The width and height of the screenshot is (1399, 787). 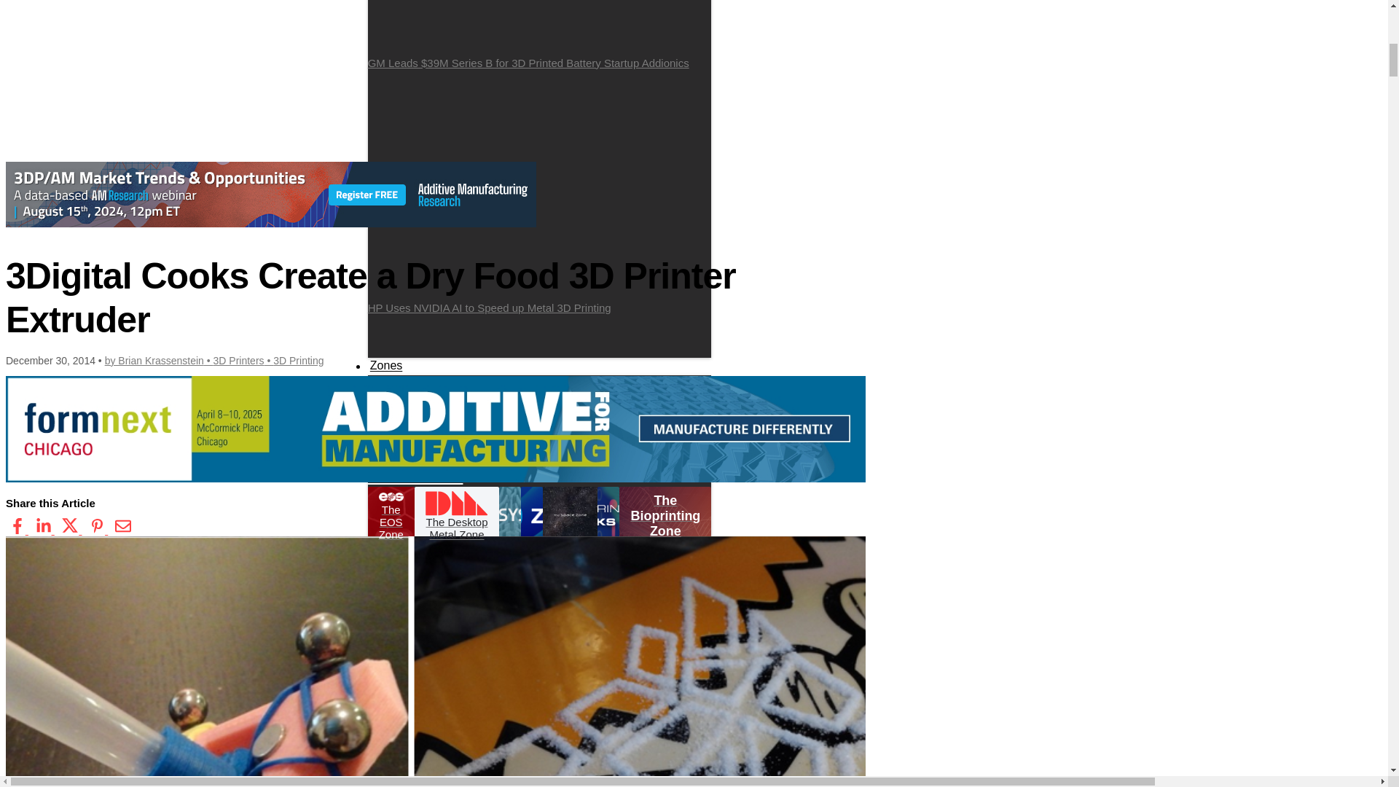 What do you see at coordinates (523, 466) in the screenshot?
I see `3D Printing Stocks Zone` at bounding box center [523, 466].